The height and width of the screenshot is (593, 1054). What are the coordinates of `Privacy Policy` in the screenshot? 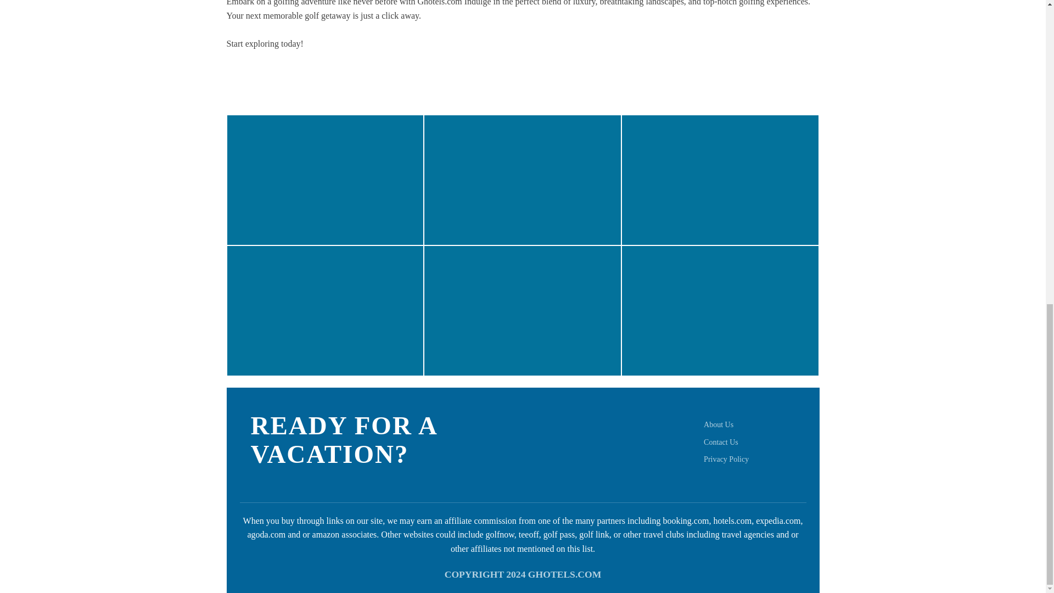 It's located at (726, 459).